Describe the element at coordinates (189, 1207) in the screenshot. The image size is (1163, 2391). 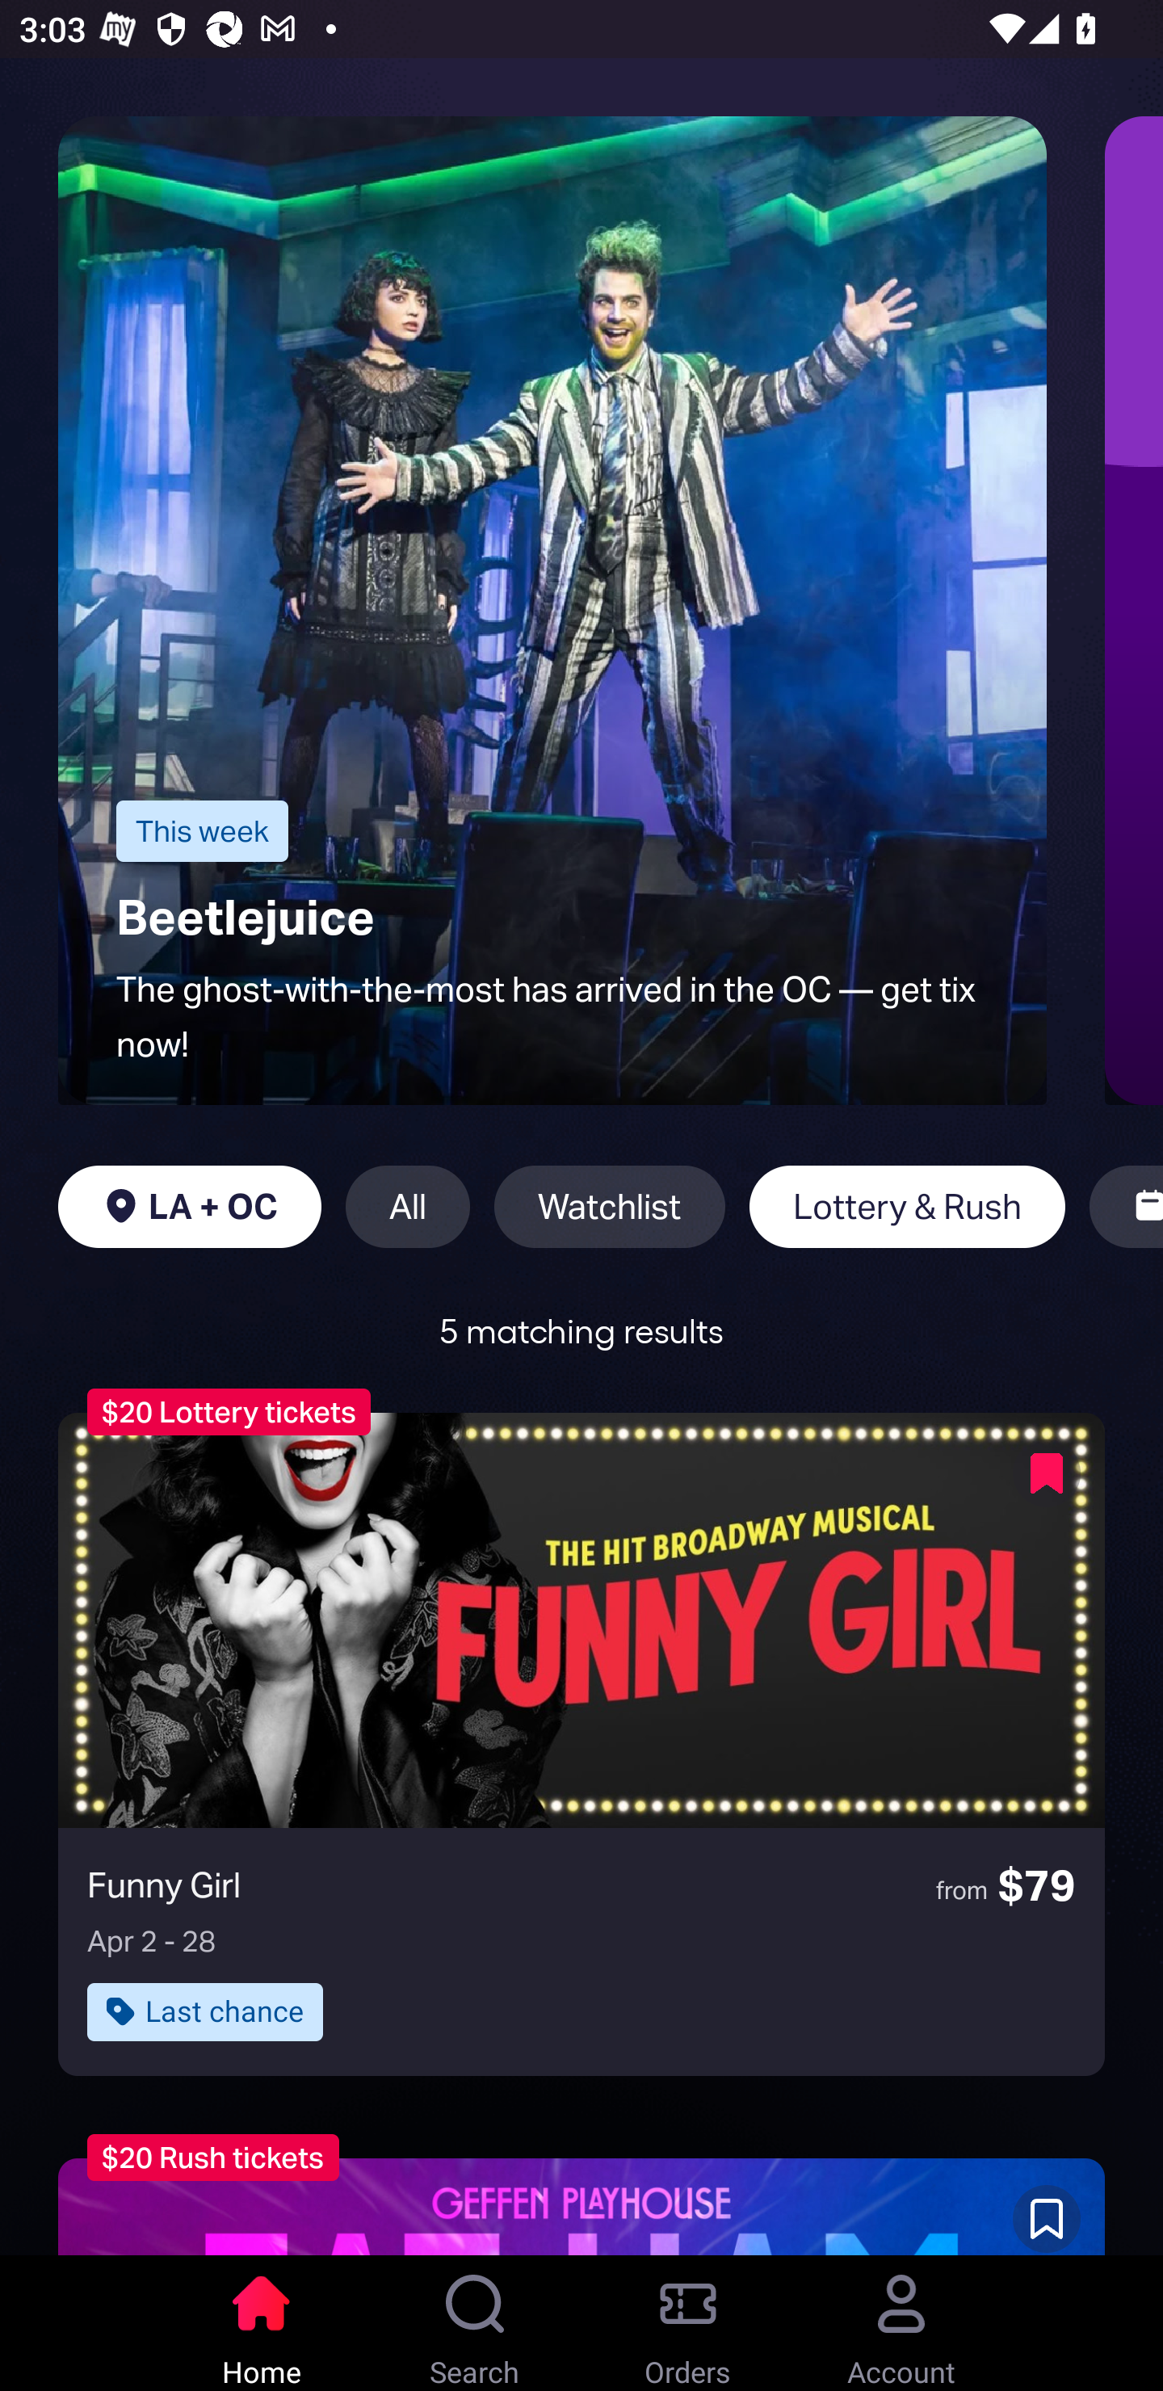
I see `LA + OC` at that location.